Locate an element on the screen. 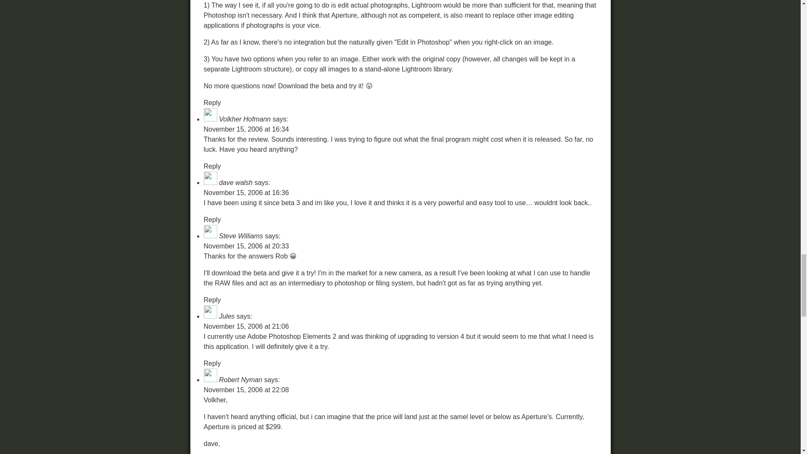 Image resolution: width=807 pixels, height=454 pixels. Reply is located at coordinates (212, 219).